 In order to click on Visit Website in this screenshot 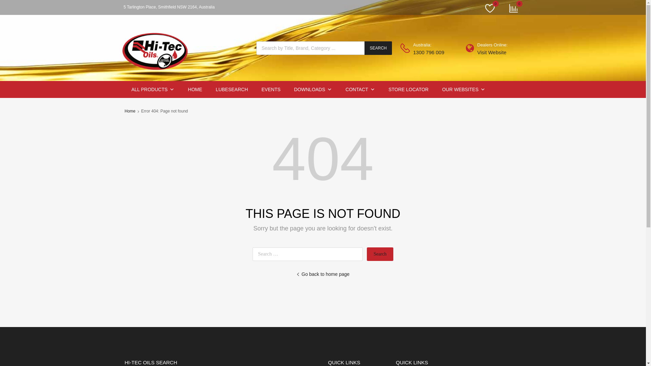, I will do `click(494, 53)`.